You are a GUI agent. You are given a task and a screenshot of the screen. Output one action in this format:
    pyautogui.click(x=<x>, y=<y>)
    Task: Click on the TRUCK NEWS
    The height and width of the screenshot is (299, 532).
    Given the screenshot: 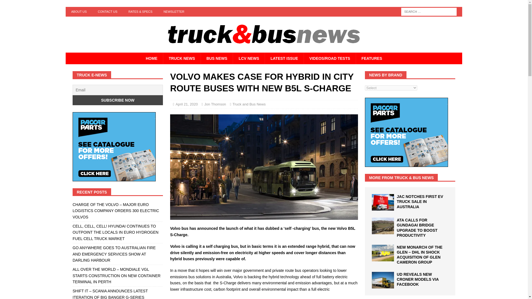 What is the action you would take?
    pyautogui.click(x=181, y=58)
    